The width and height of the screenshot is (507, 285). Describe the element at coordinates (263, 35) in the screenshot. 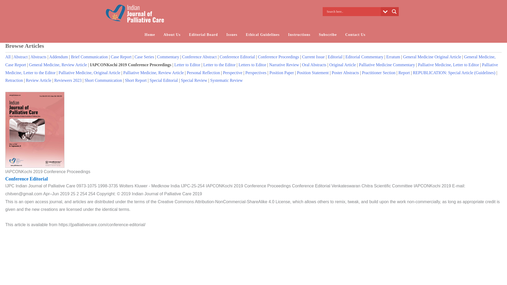

I see `Ethical Guidelines` at that location.